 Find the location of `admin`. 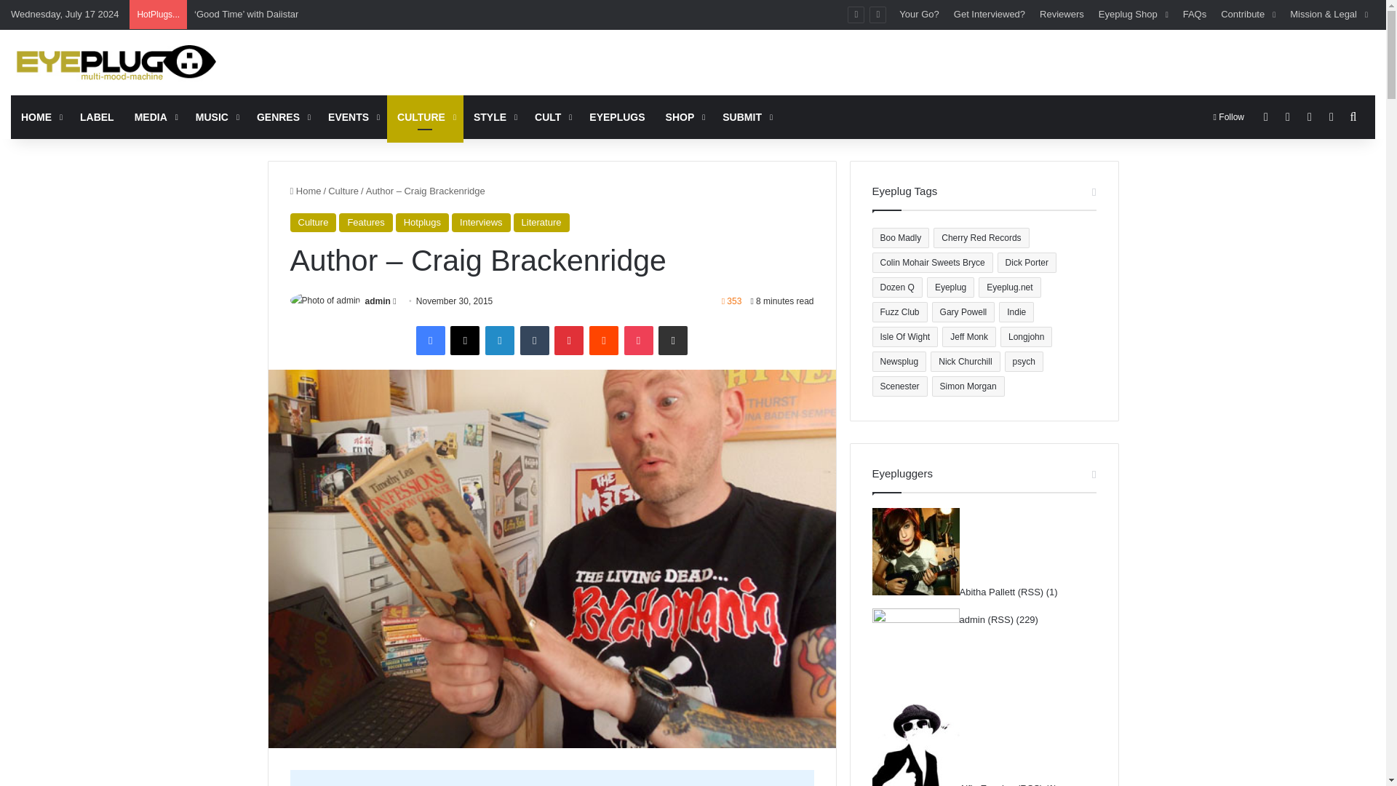

admin is located at coordinates (378, 301).